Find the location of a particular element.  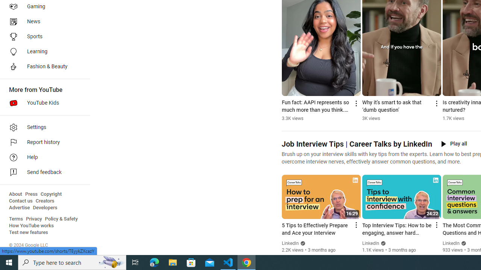

Test new features is located at coordinates (29, 232).